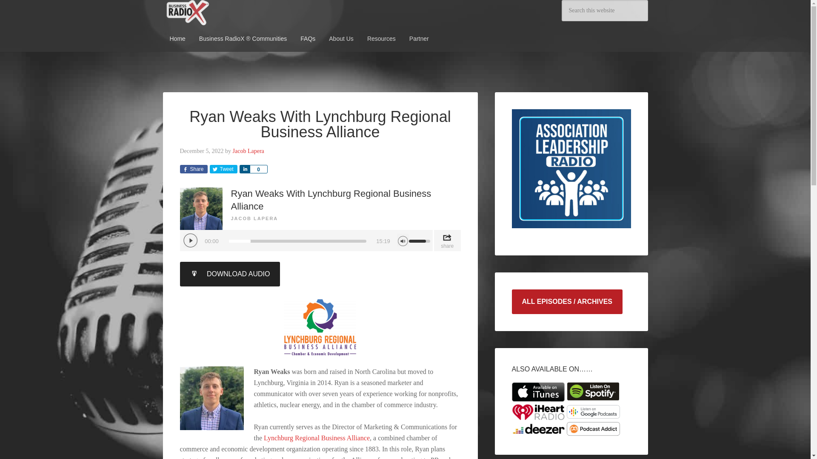  What do you see at coordinates (403, 240) in the screenshot?
I see `Mute` at bounding box center [403, 240].